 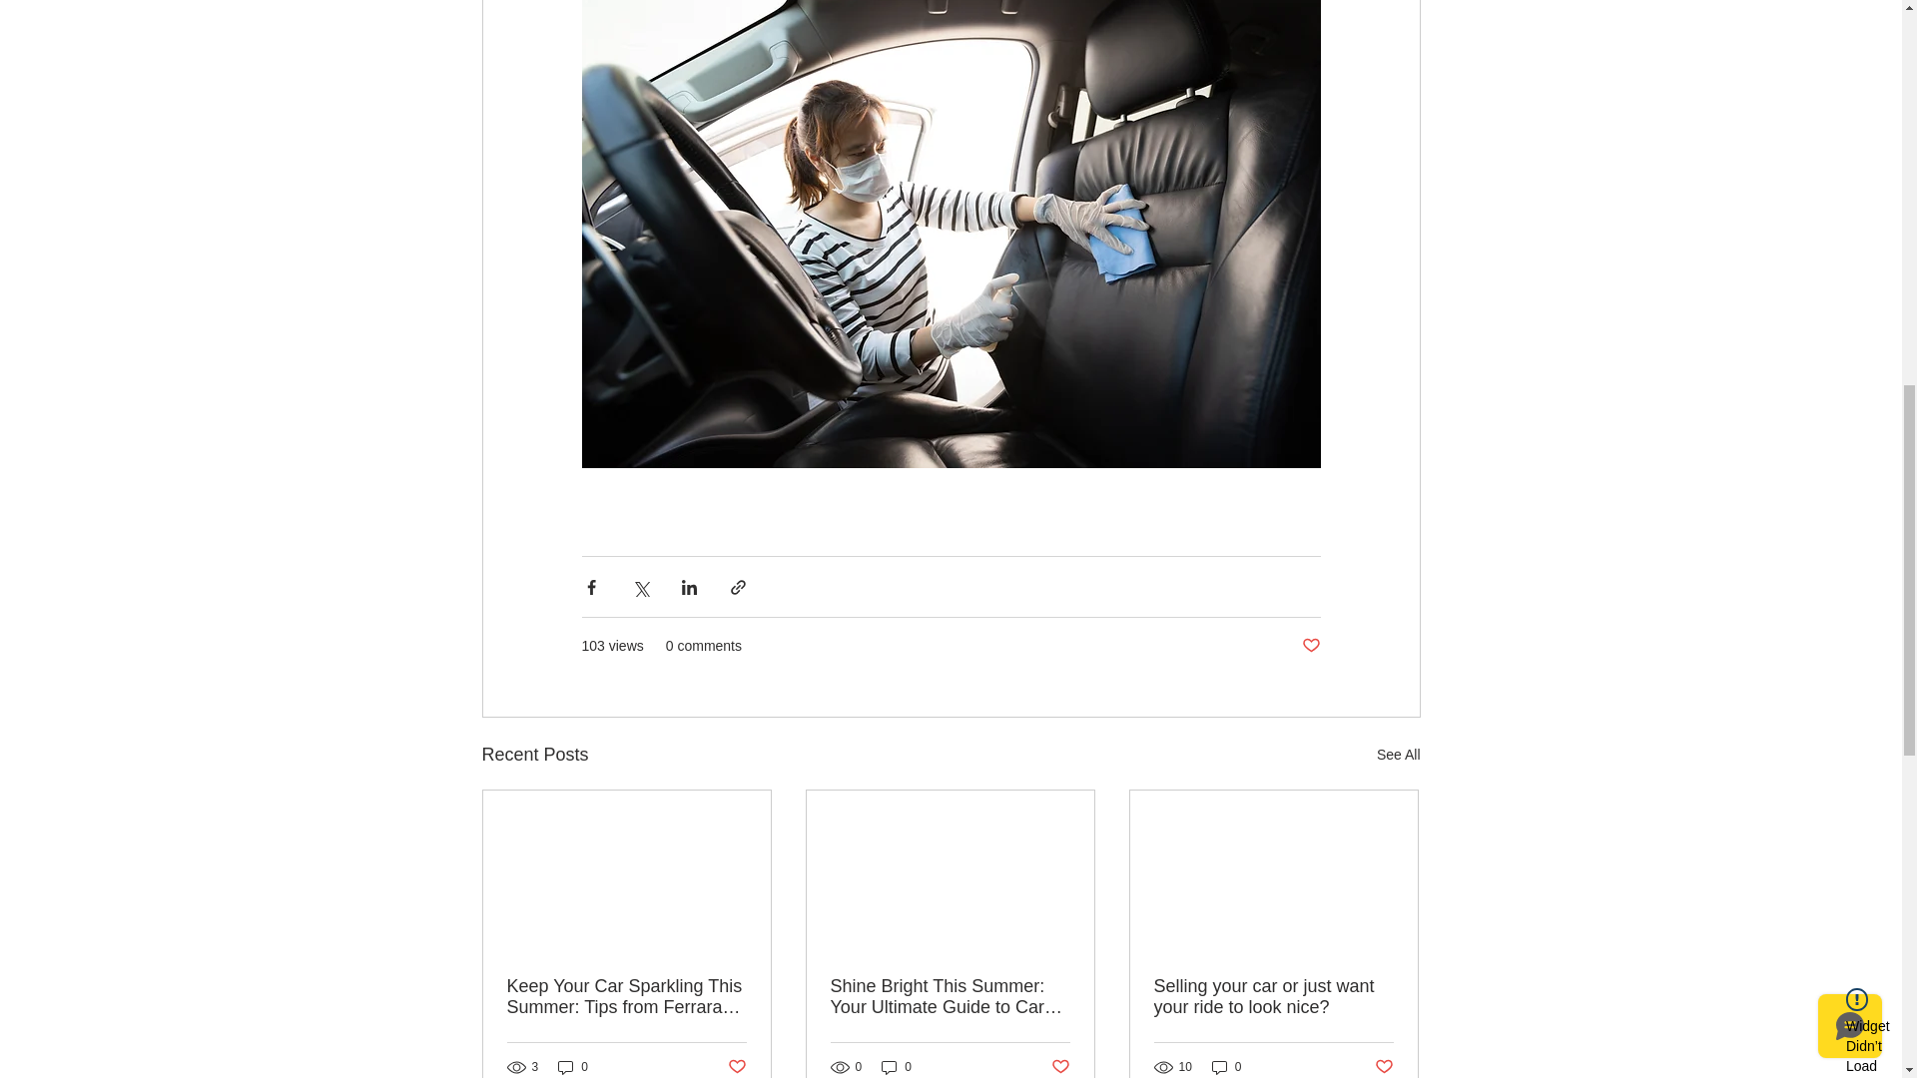 What do you see at coordinates (1226, 1066) in the screenshot?
I see `0` at bounding box center [1226, 1066].